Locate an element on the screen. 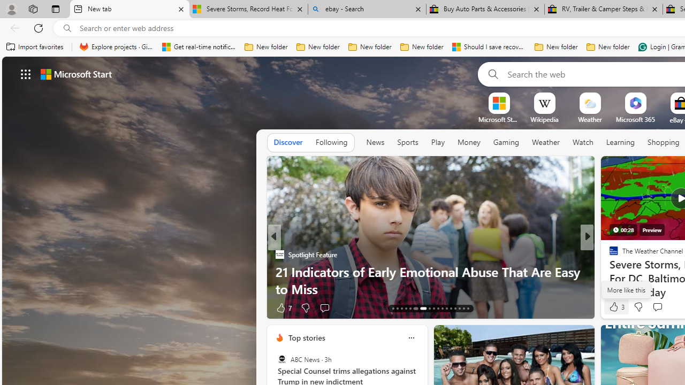  Import favorites is located at coordinates (35, 47).